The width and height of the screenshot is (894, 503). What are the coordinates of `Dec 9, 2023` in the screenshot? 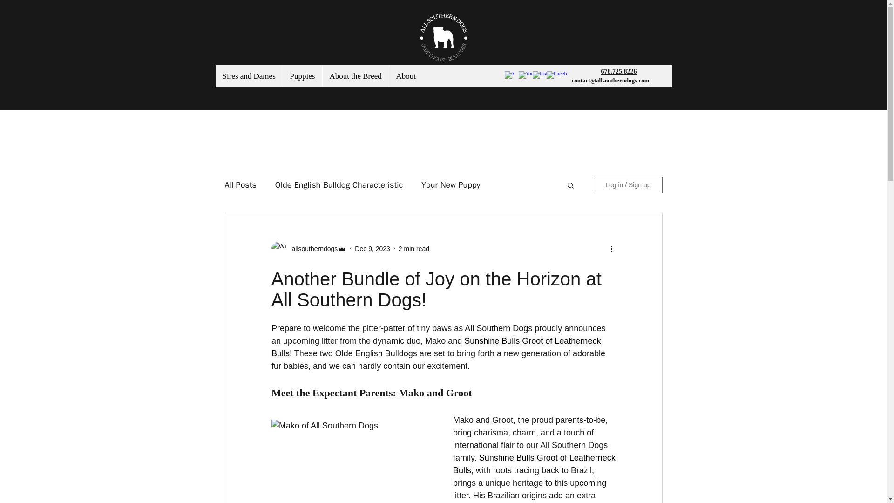 It's located at (372, 249).